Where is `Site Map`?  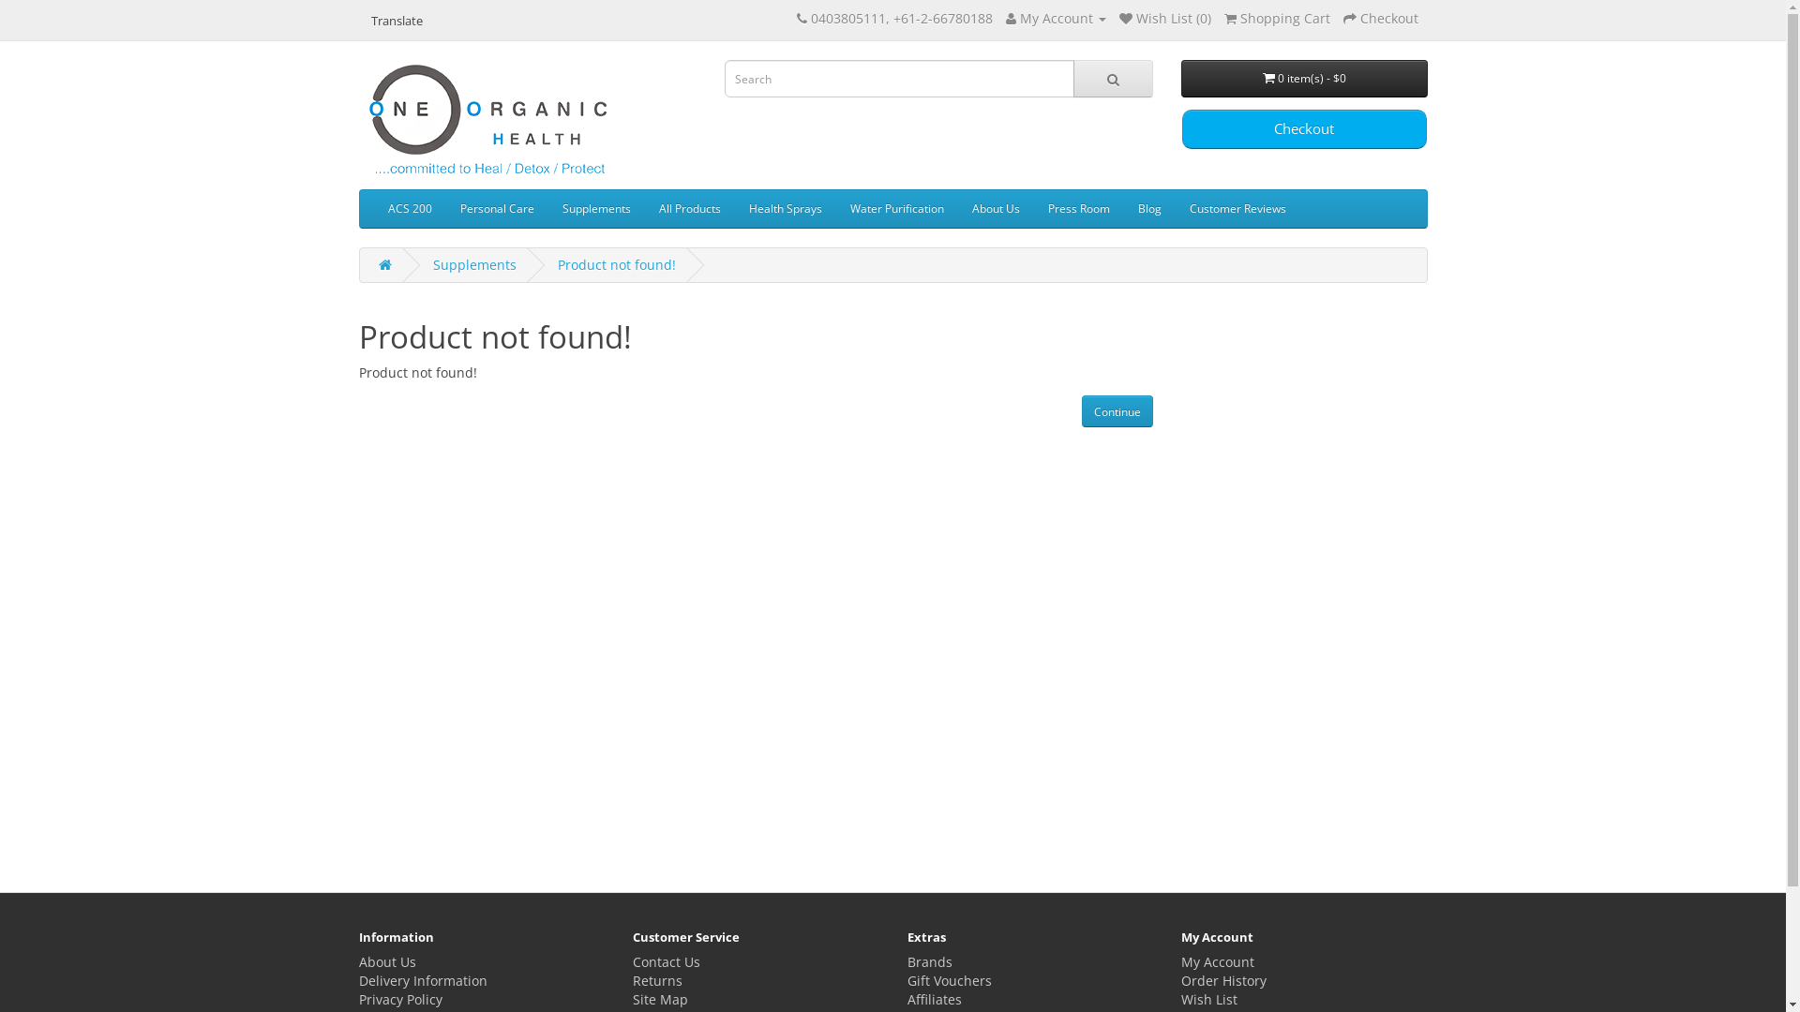 Site Map is located at coordinates (660, 999).